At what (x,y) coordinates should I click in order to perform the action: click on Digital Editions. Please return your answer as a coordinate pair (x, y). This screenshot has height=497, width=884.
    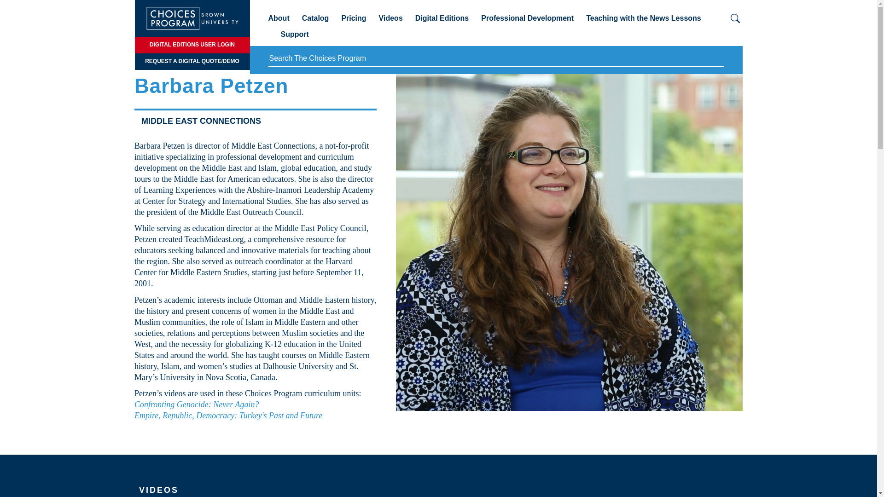
    Looking at the image, I should click on (442, 22).